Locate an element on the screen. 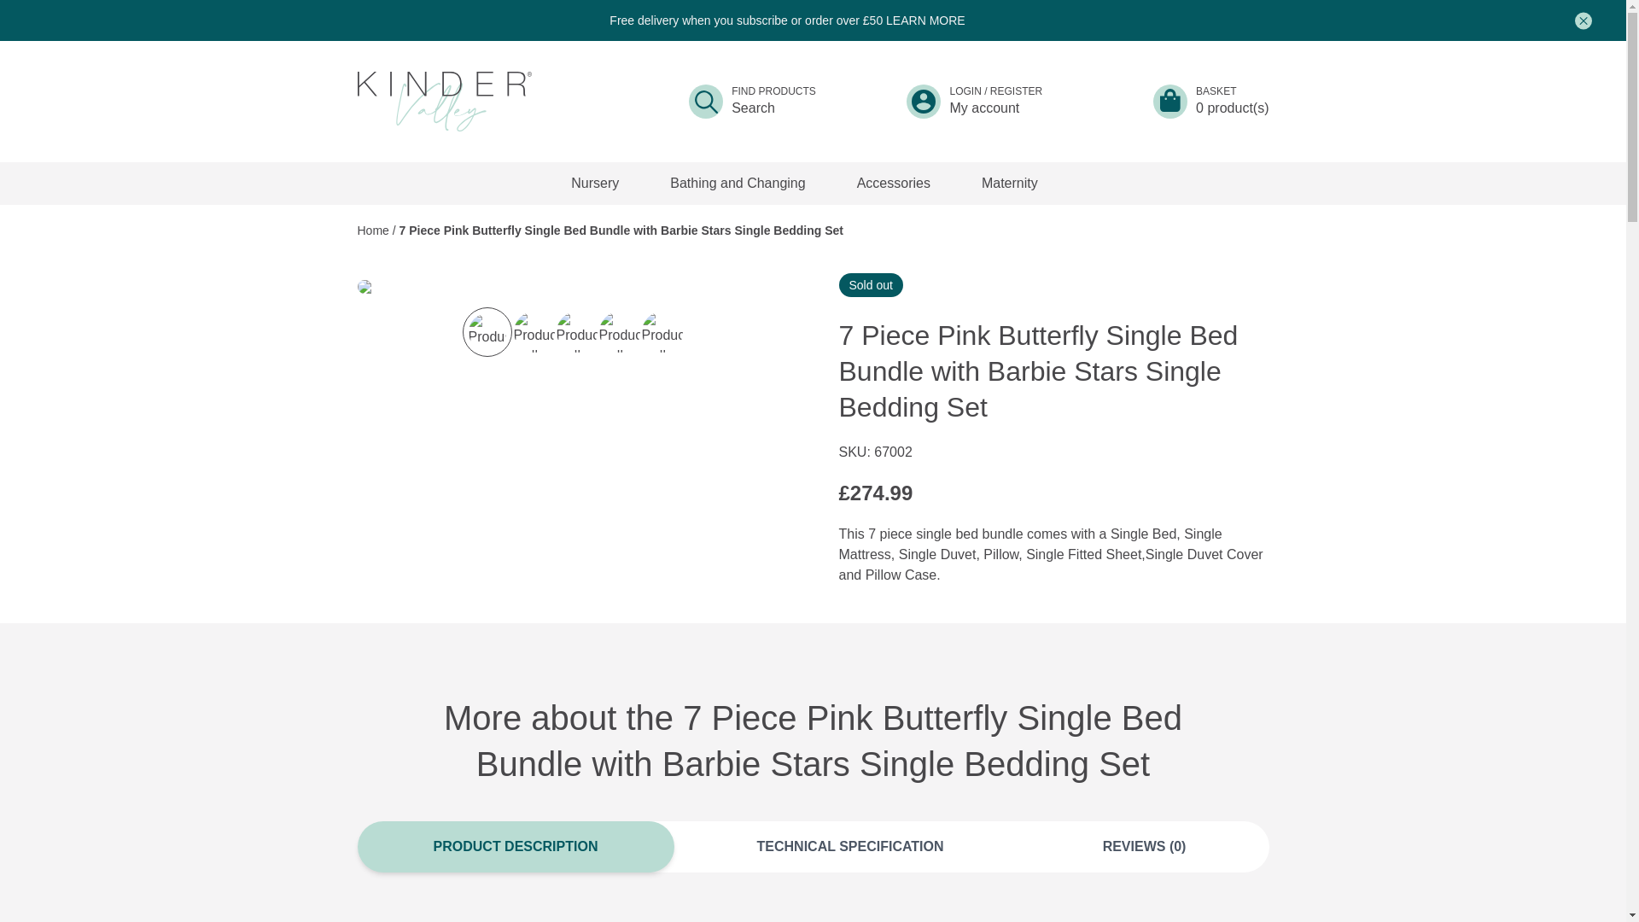  Maternity is located at coordinates (1010, 183).